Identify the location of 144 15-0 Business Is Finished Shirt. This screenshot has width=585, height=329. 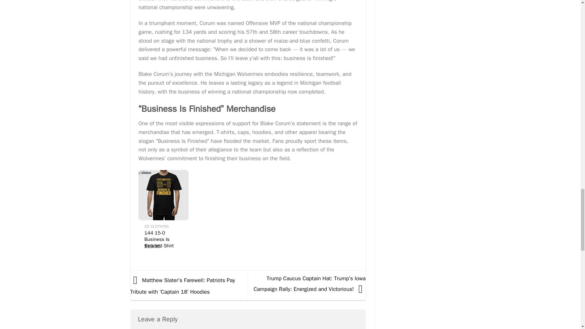
(163, 195).